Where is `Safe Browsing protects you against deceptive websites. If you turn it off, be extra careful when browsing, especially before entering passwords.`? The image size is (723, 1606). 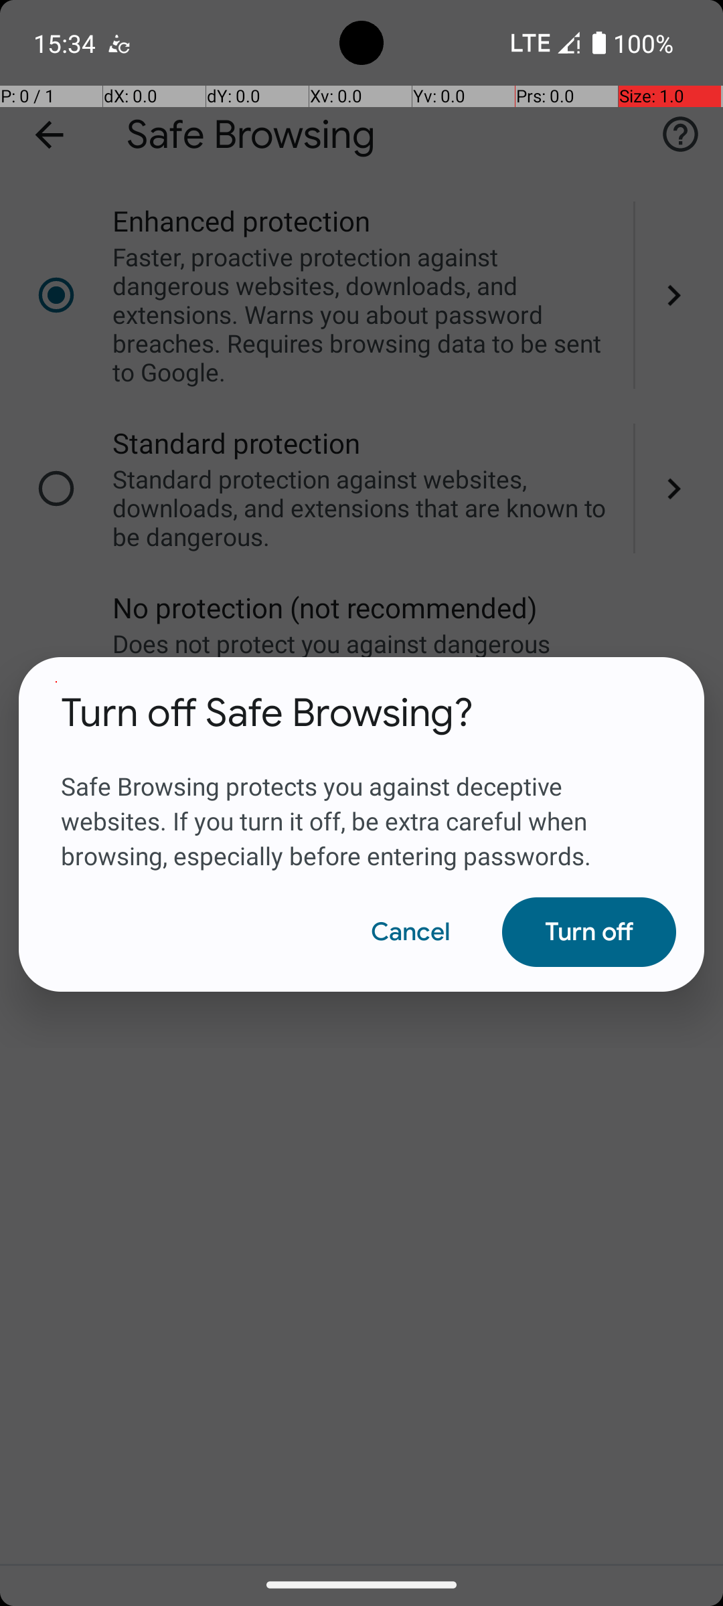 Safe Browsing protects you against deceptive websites. If you turn it off, be extra careful when browsing, especially before entering passwords. is located at coordinates (361, 805).